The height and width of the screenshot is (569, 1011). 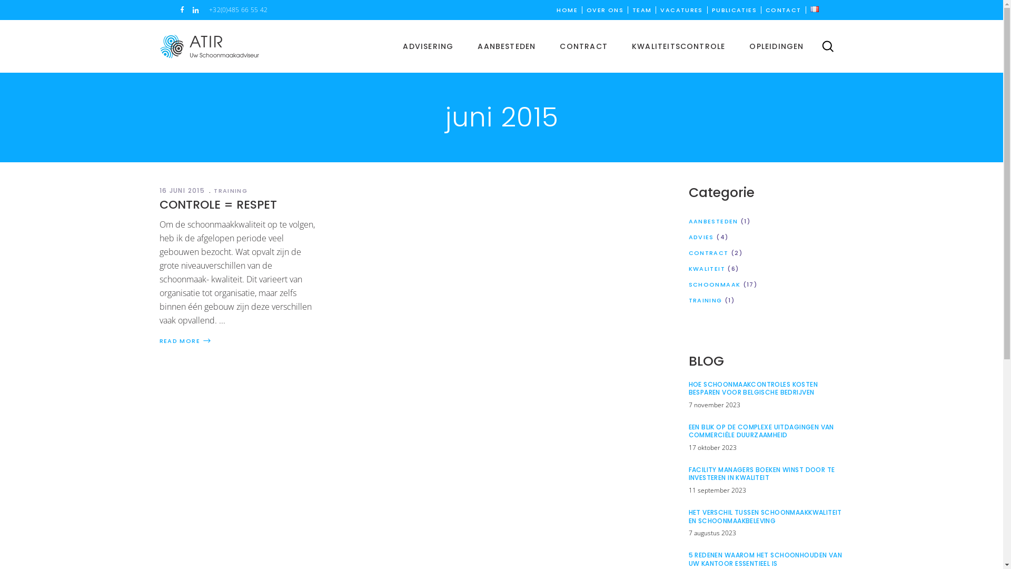 I want to click on +32(0)485 66 55 42, so click(x=238, y=9).